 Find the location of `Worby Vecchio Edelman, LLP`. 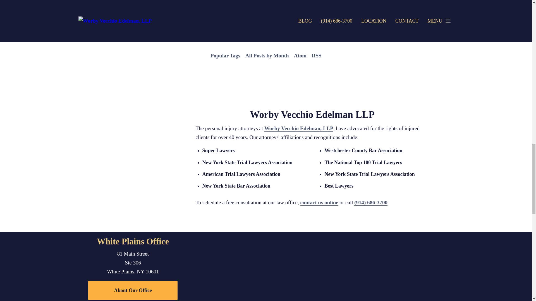

Worby Vecchio Edelman, LLP is located at coordinates (299, 128).